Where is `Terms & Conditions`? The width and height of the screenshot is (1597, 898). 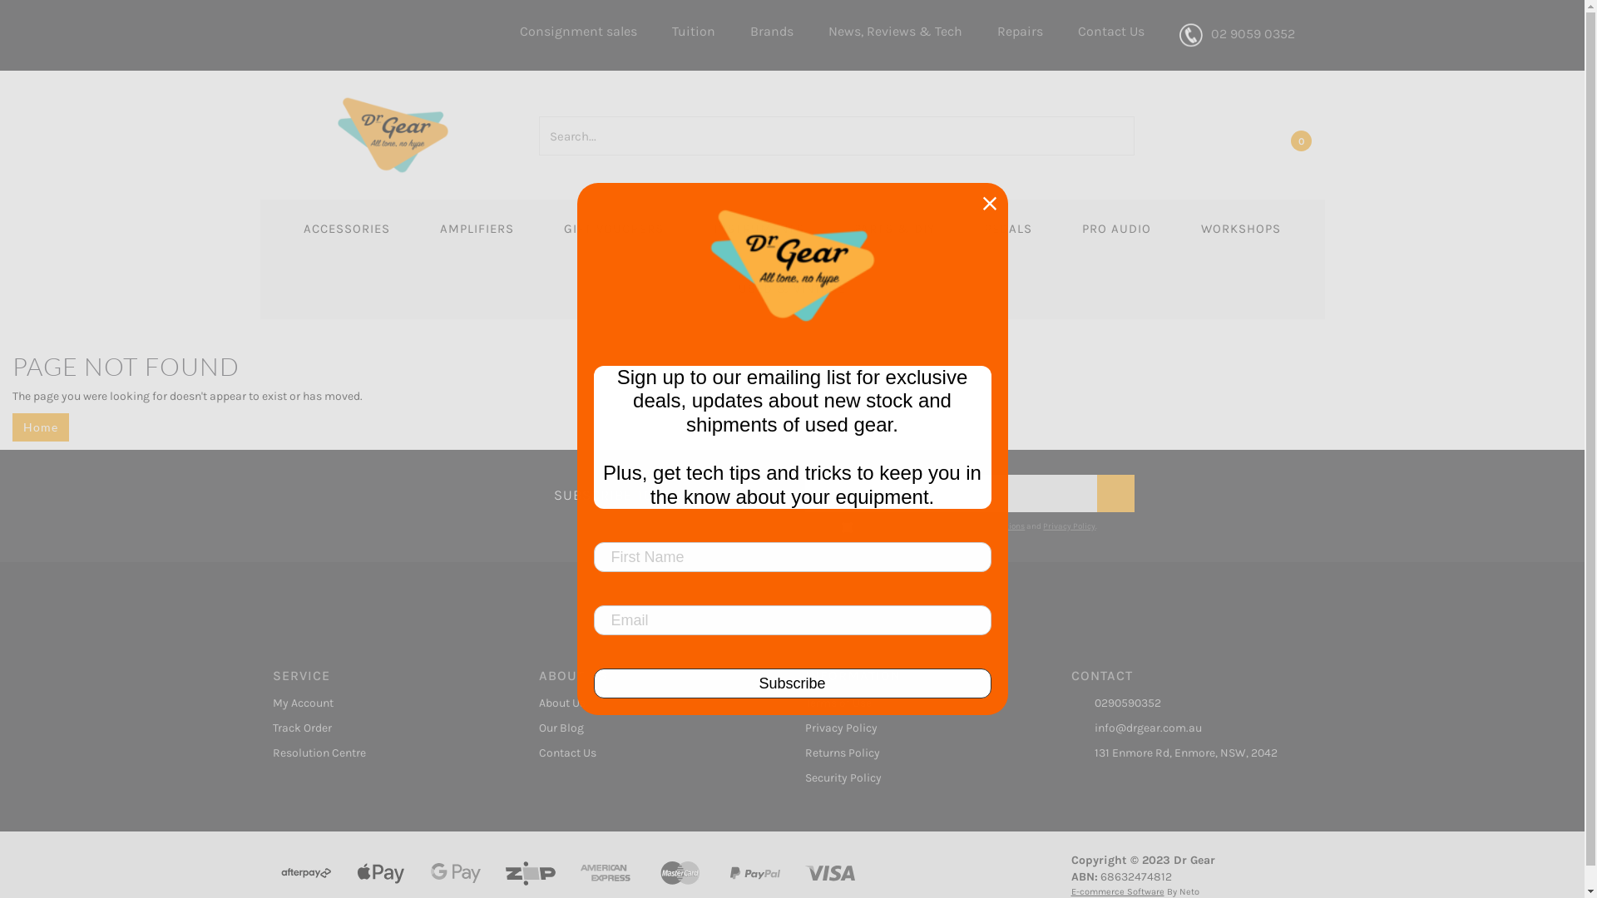
Terms & Conditions is located at coordinates (988, 526).